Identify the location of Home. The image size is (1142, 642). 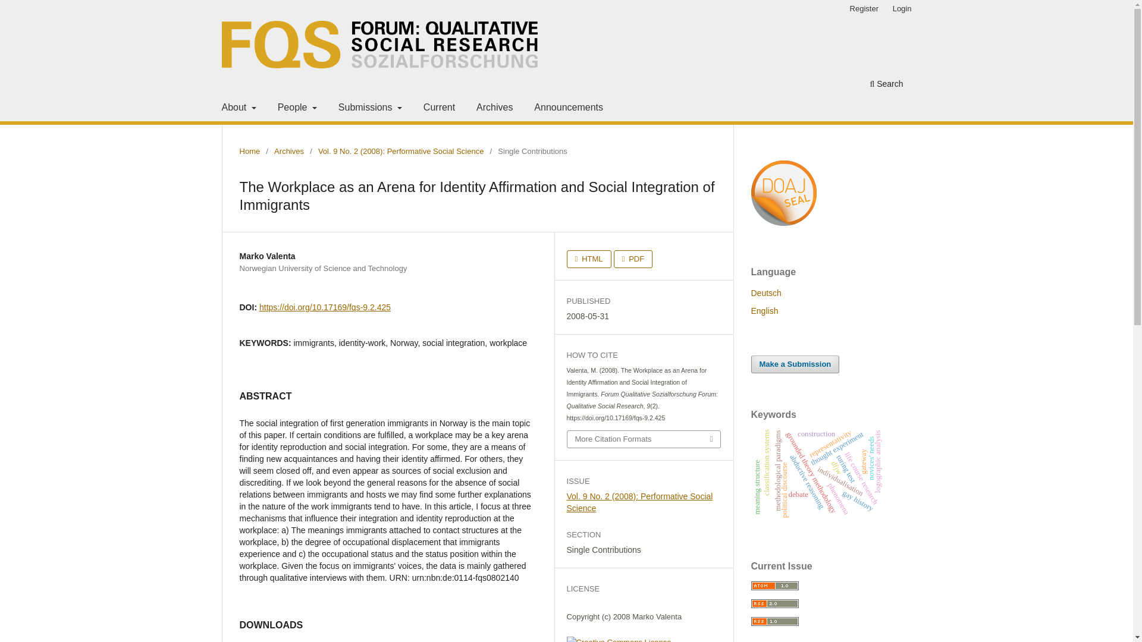
(249, 151).